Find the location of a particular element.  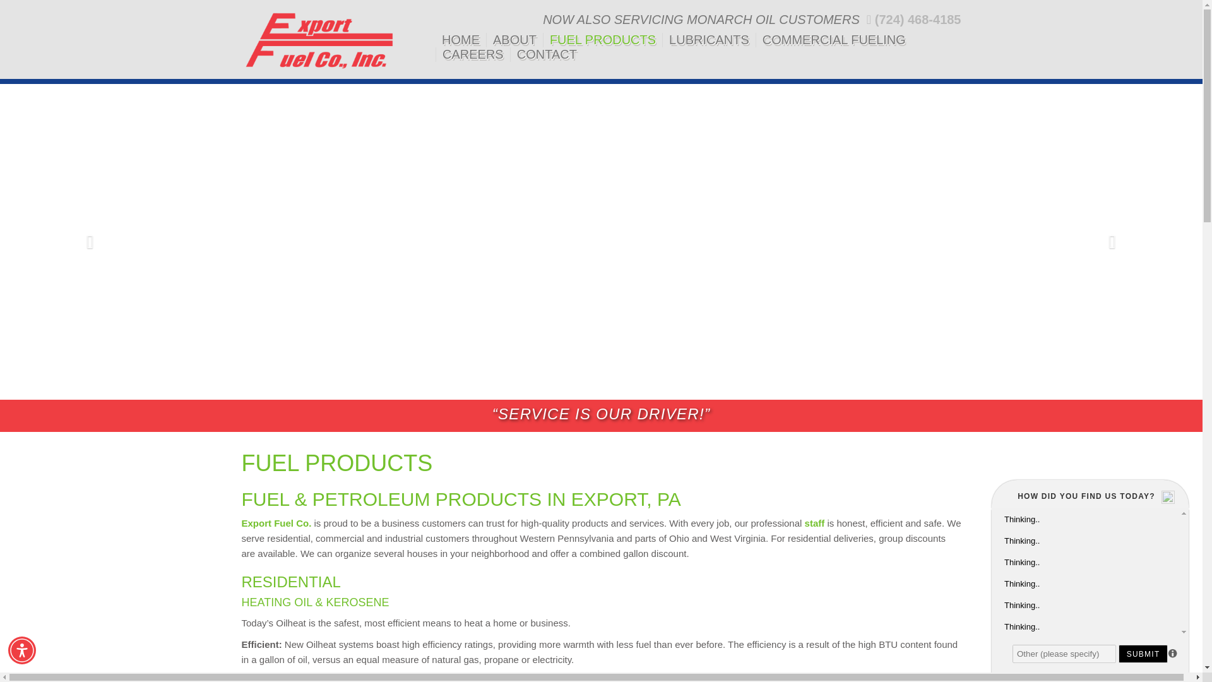

CONTACT is located at coordinates (547, 54).